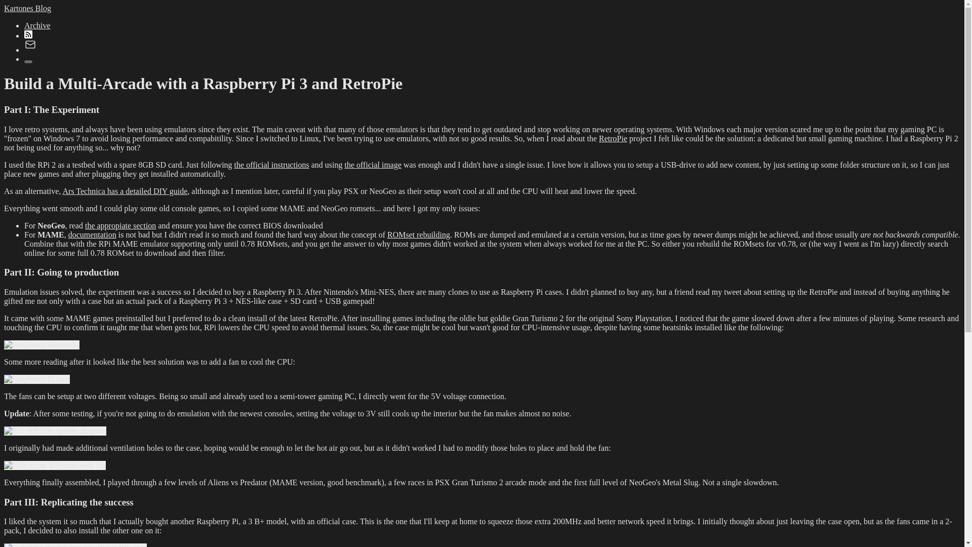  What do you see at coordinates (120, 225) in the screenshot?
I see `the appropiate section` at bounding box center [120, 225].